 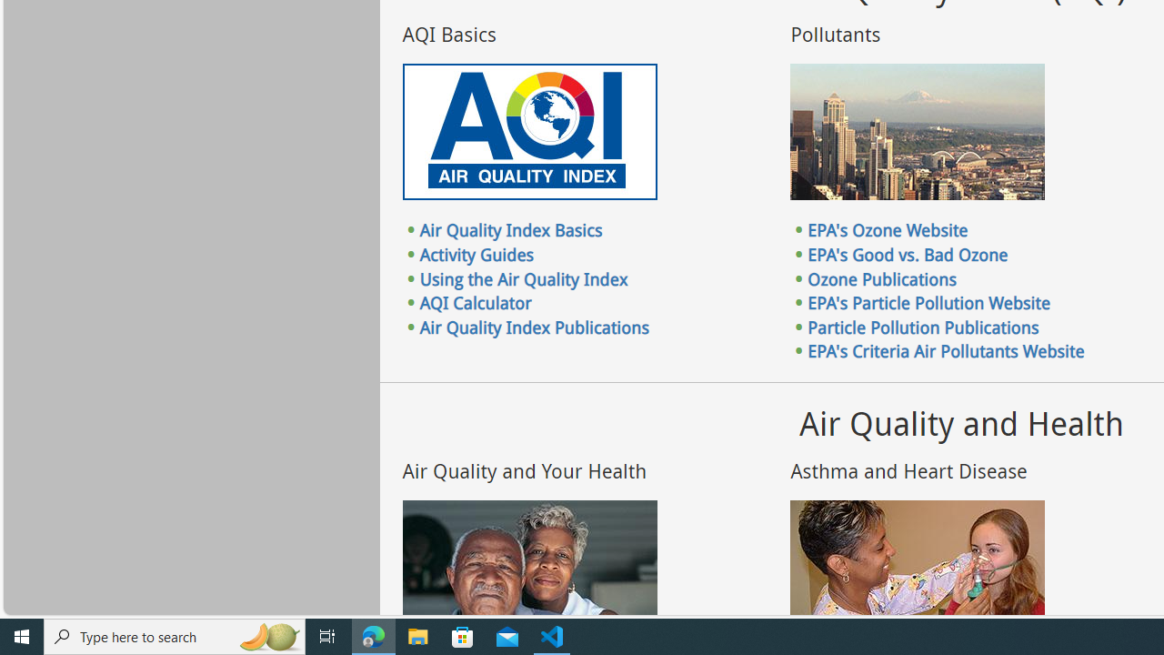 I want to click on AQI Calculator, so click(x=475, y=303).